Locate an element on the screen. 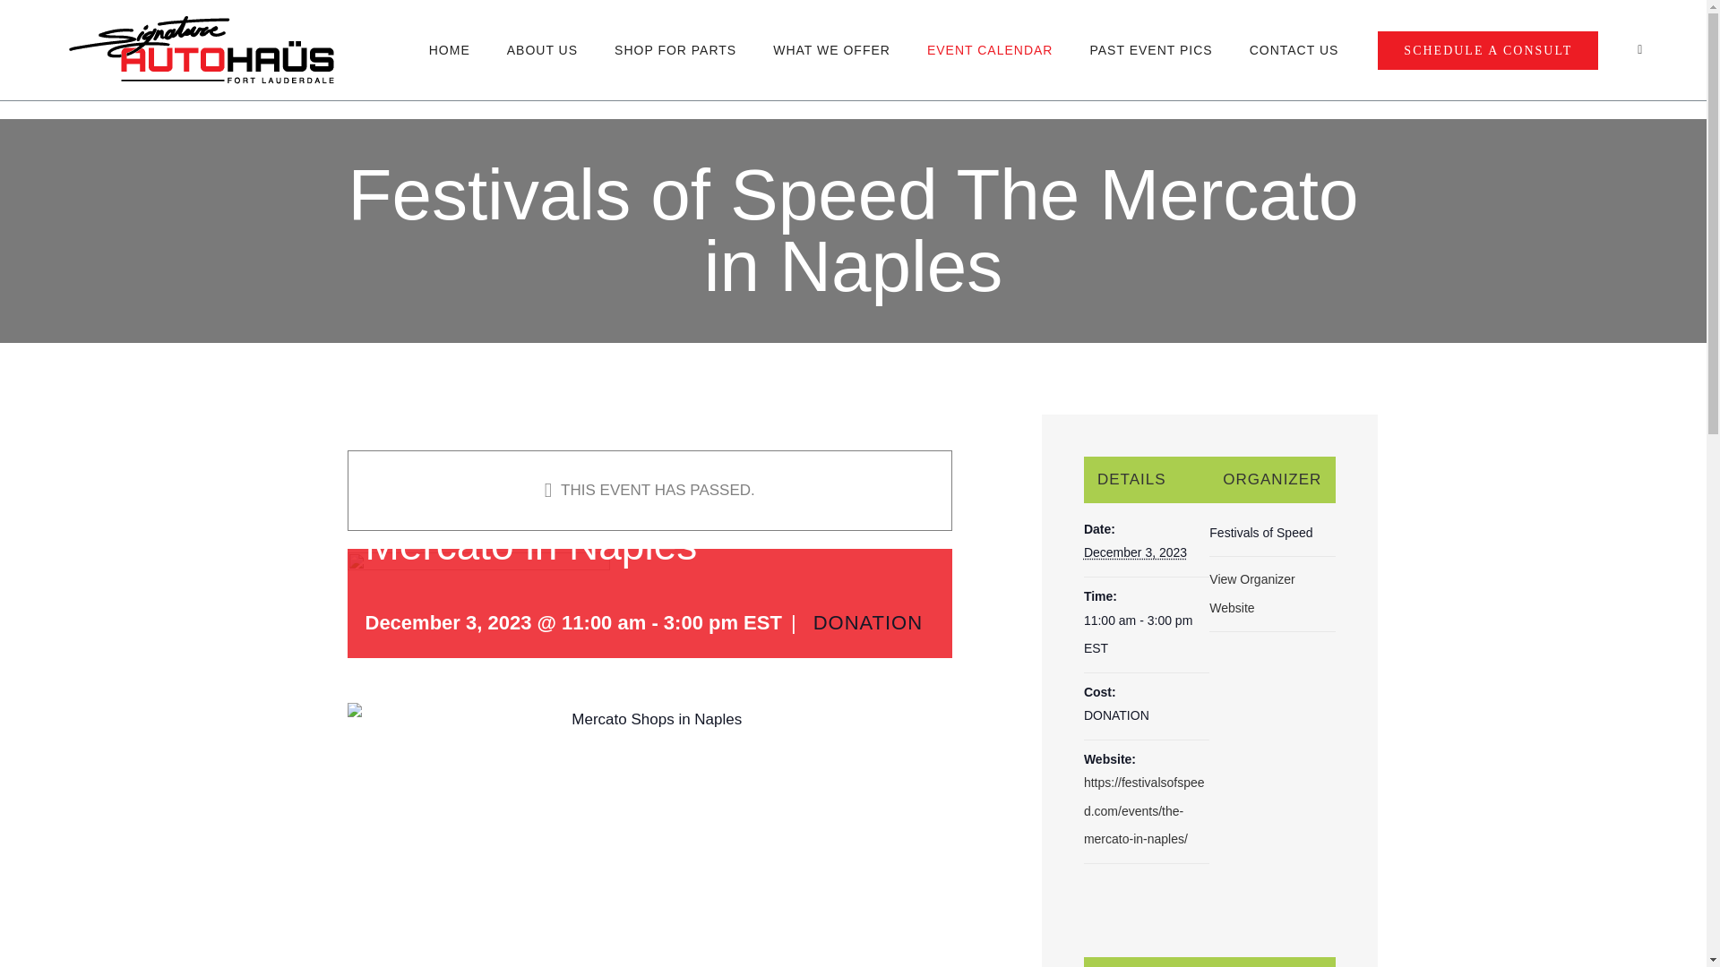  SHOP FOR PARTS is located at coordinates (675, 50).